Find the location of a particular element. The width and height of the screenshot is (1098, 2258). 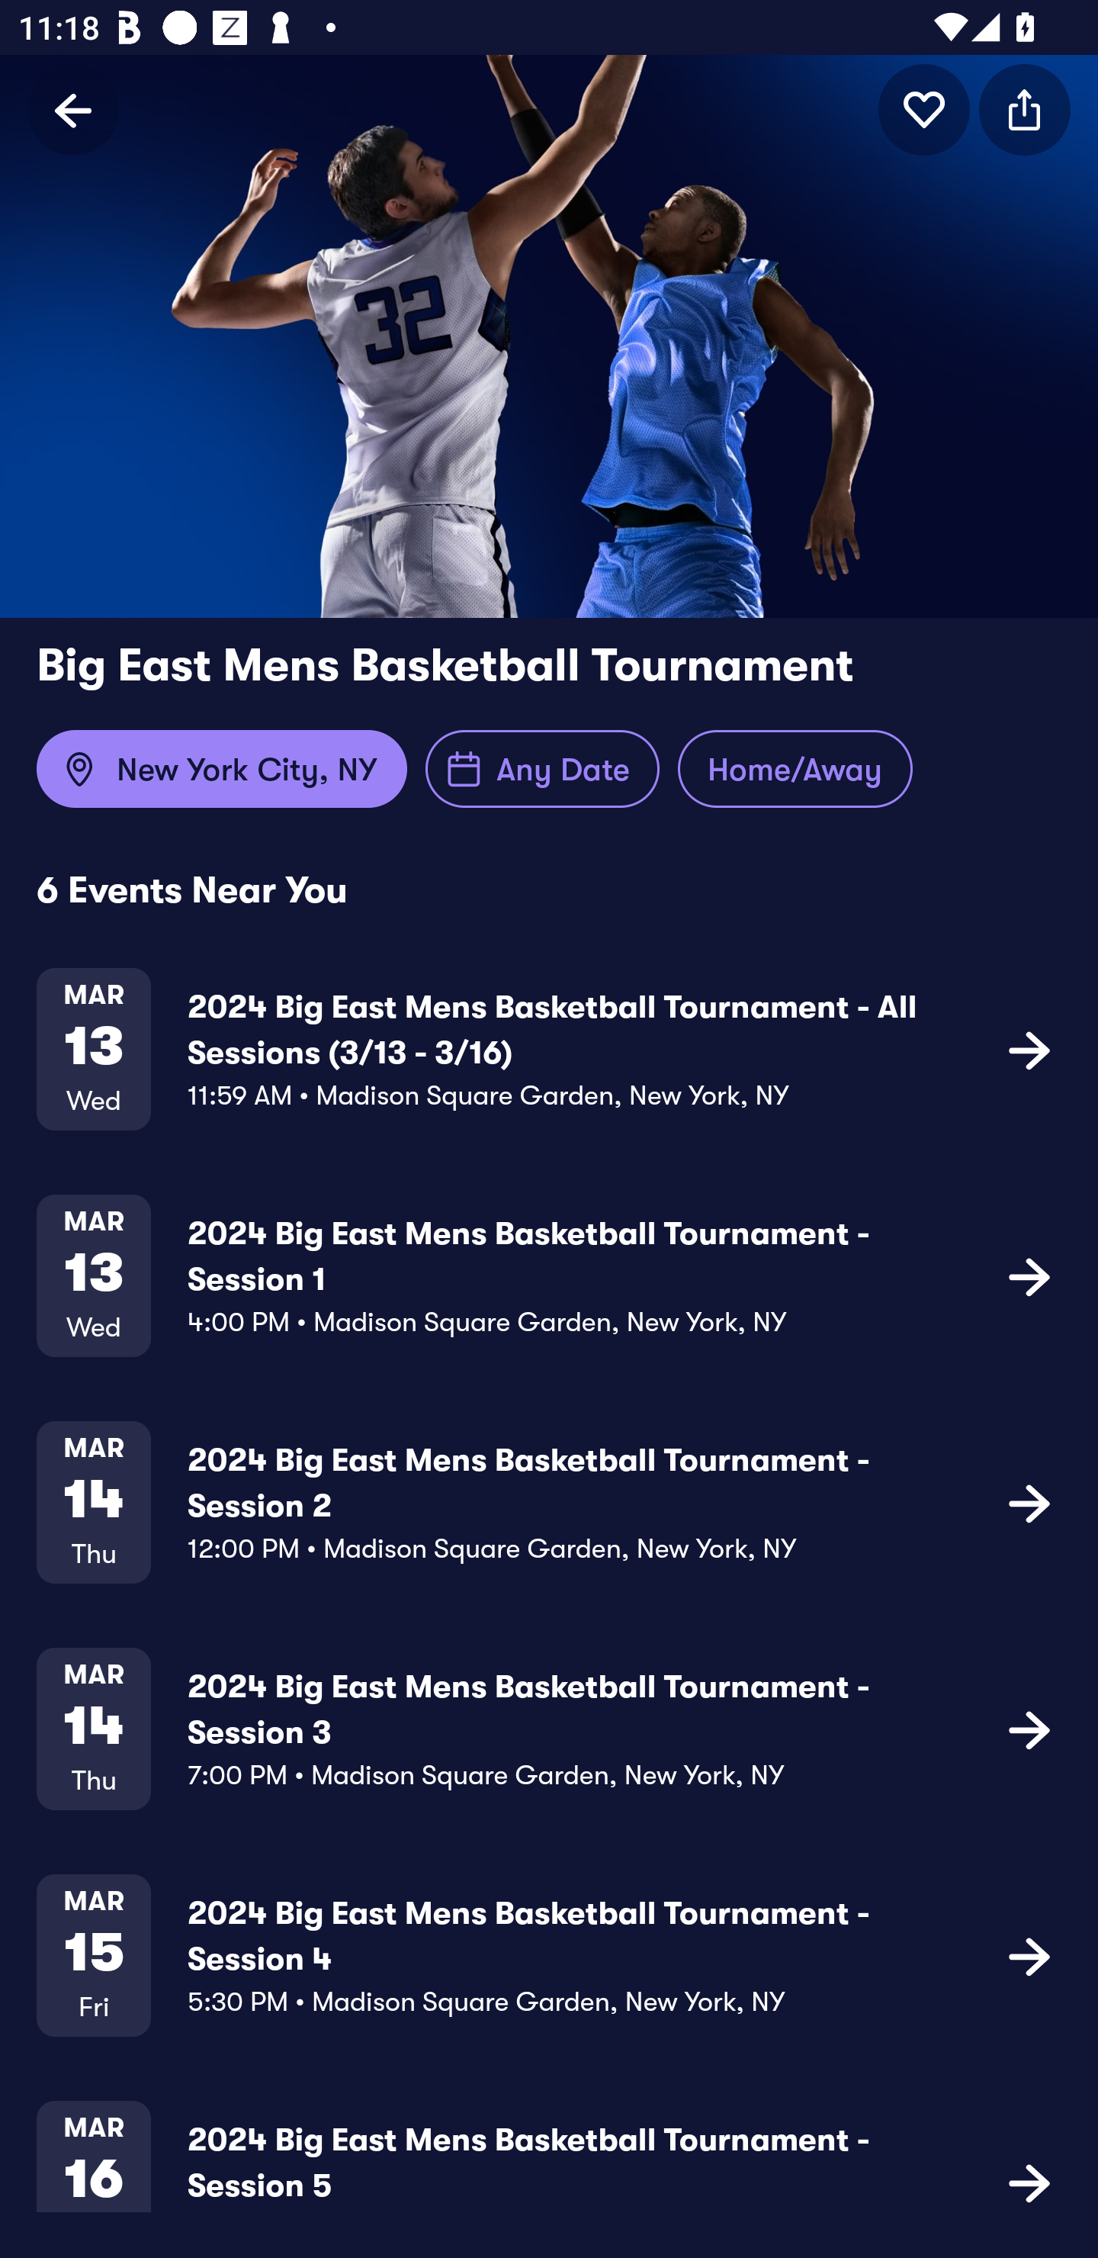

Home/Away is located at coordinates (795, 769).